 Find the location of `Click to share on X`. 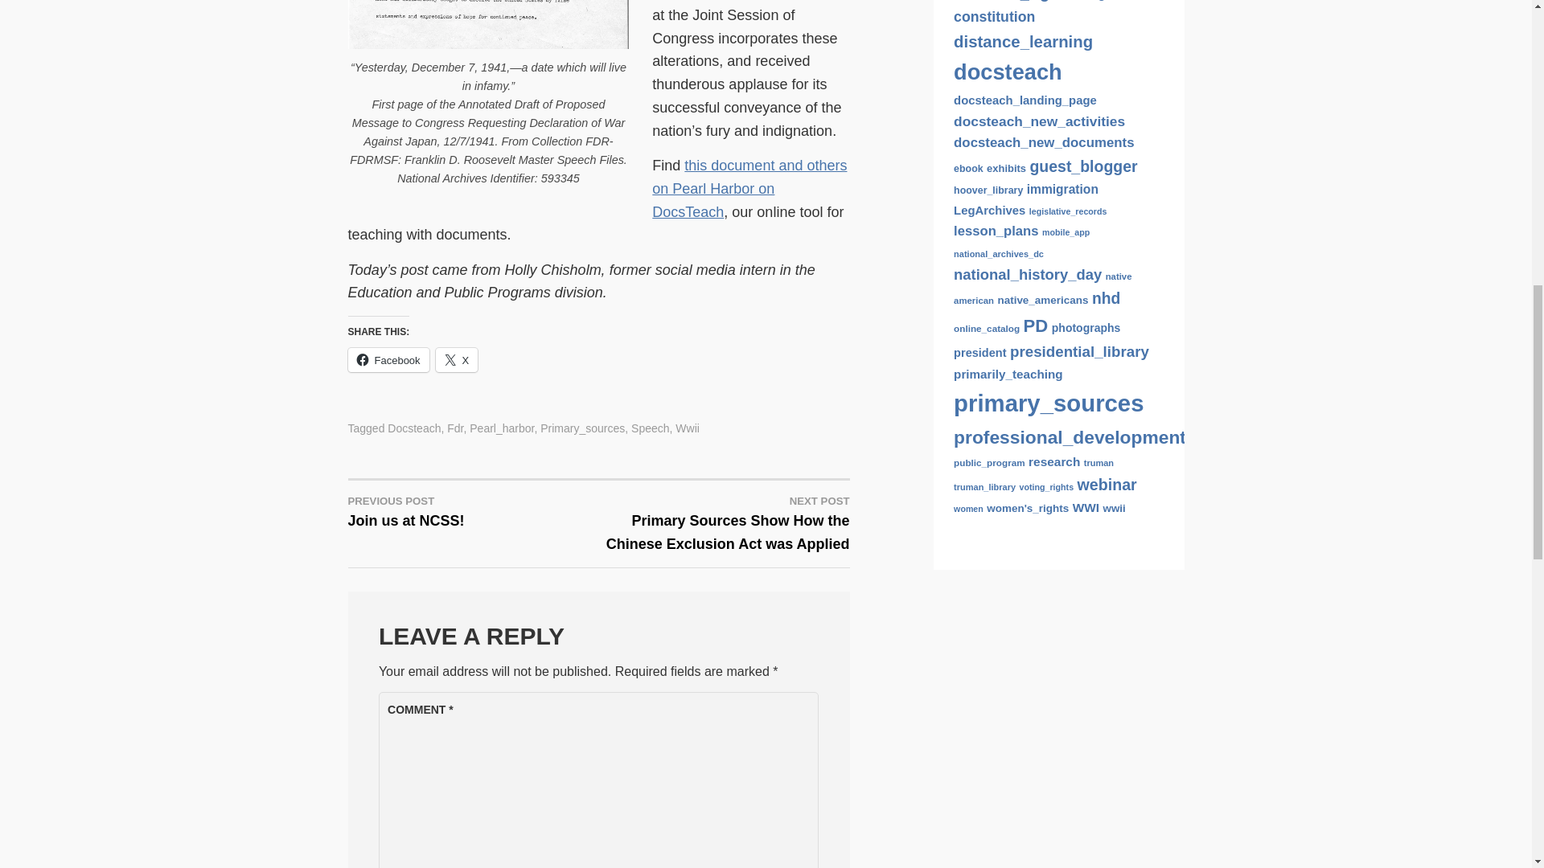

Click to share on X is located at coordinates (457, 360).